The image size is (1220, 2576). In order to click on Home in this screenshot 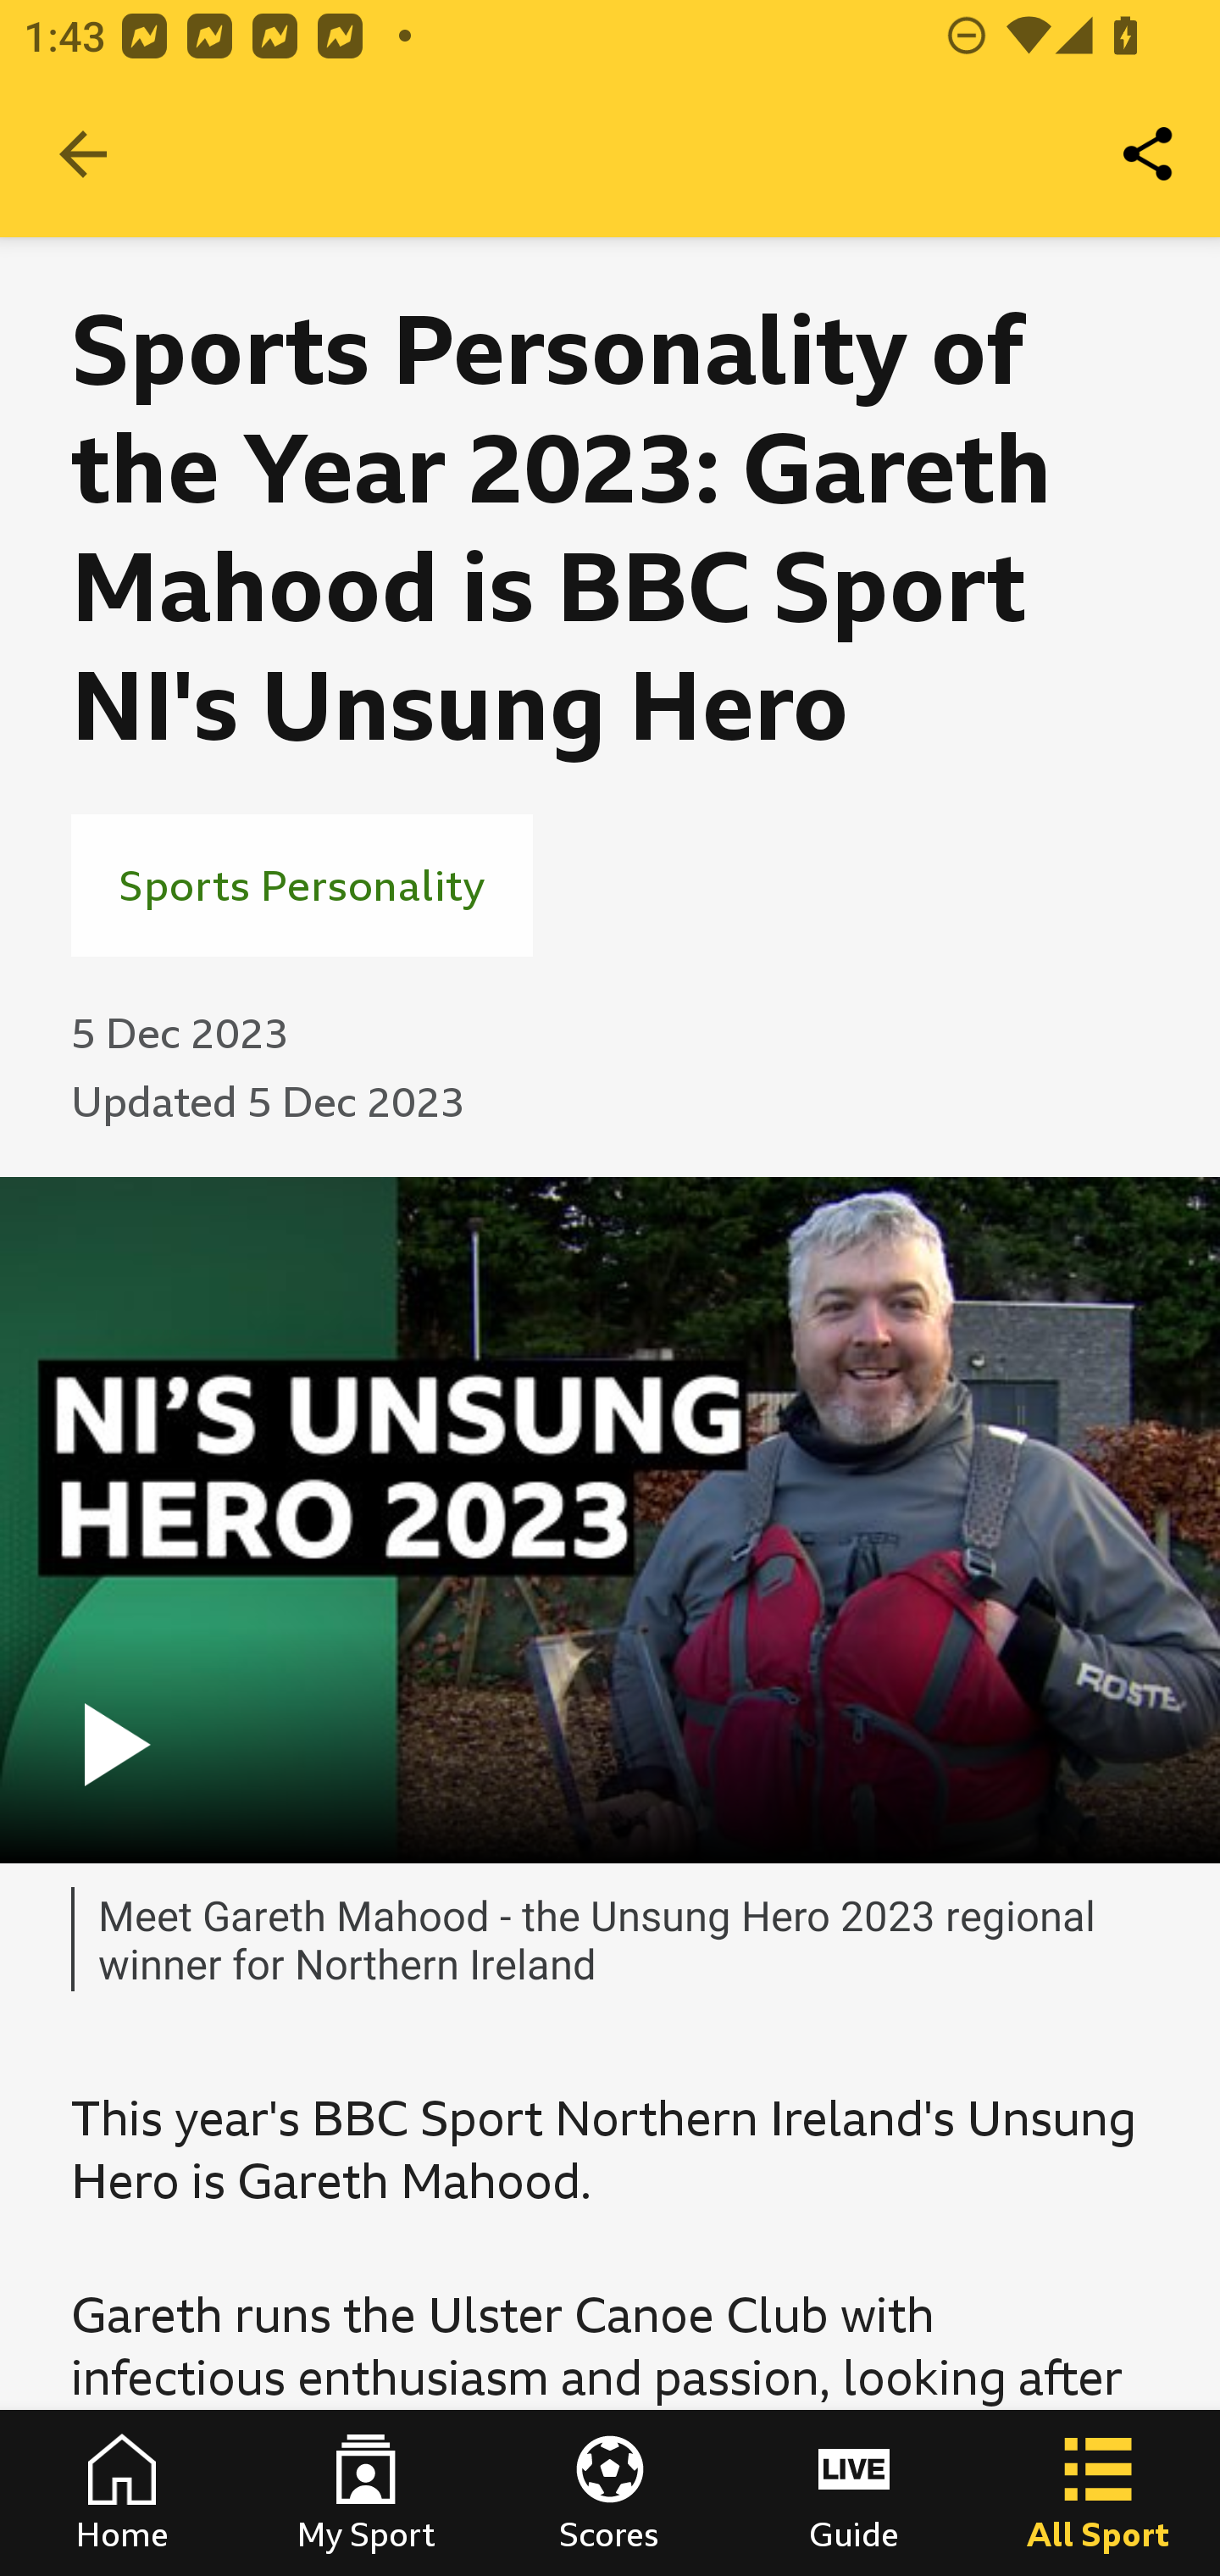, I will do `click(122, 2493)`.